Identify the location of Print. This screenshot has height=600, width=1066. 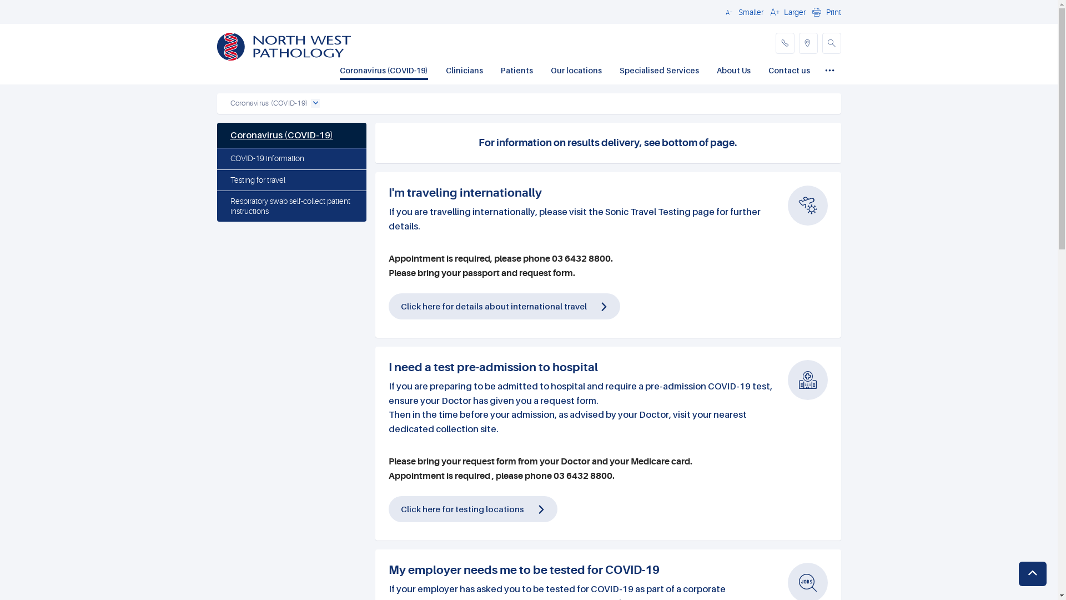
(825, 12).